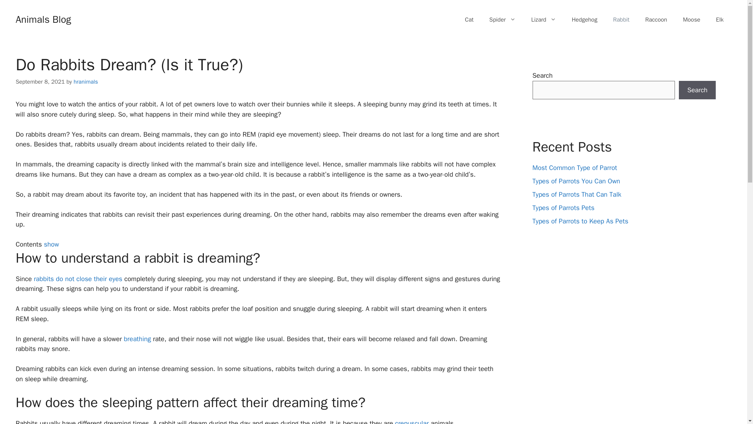  Describe the element at coordinates (544, 20) in the screenshot. I see `Lizard` at that location.